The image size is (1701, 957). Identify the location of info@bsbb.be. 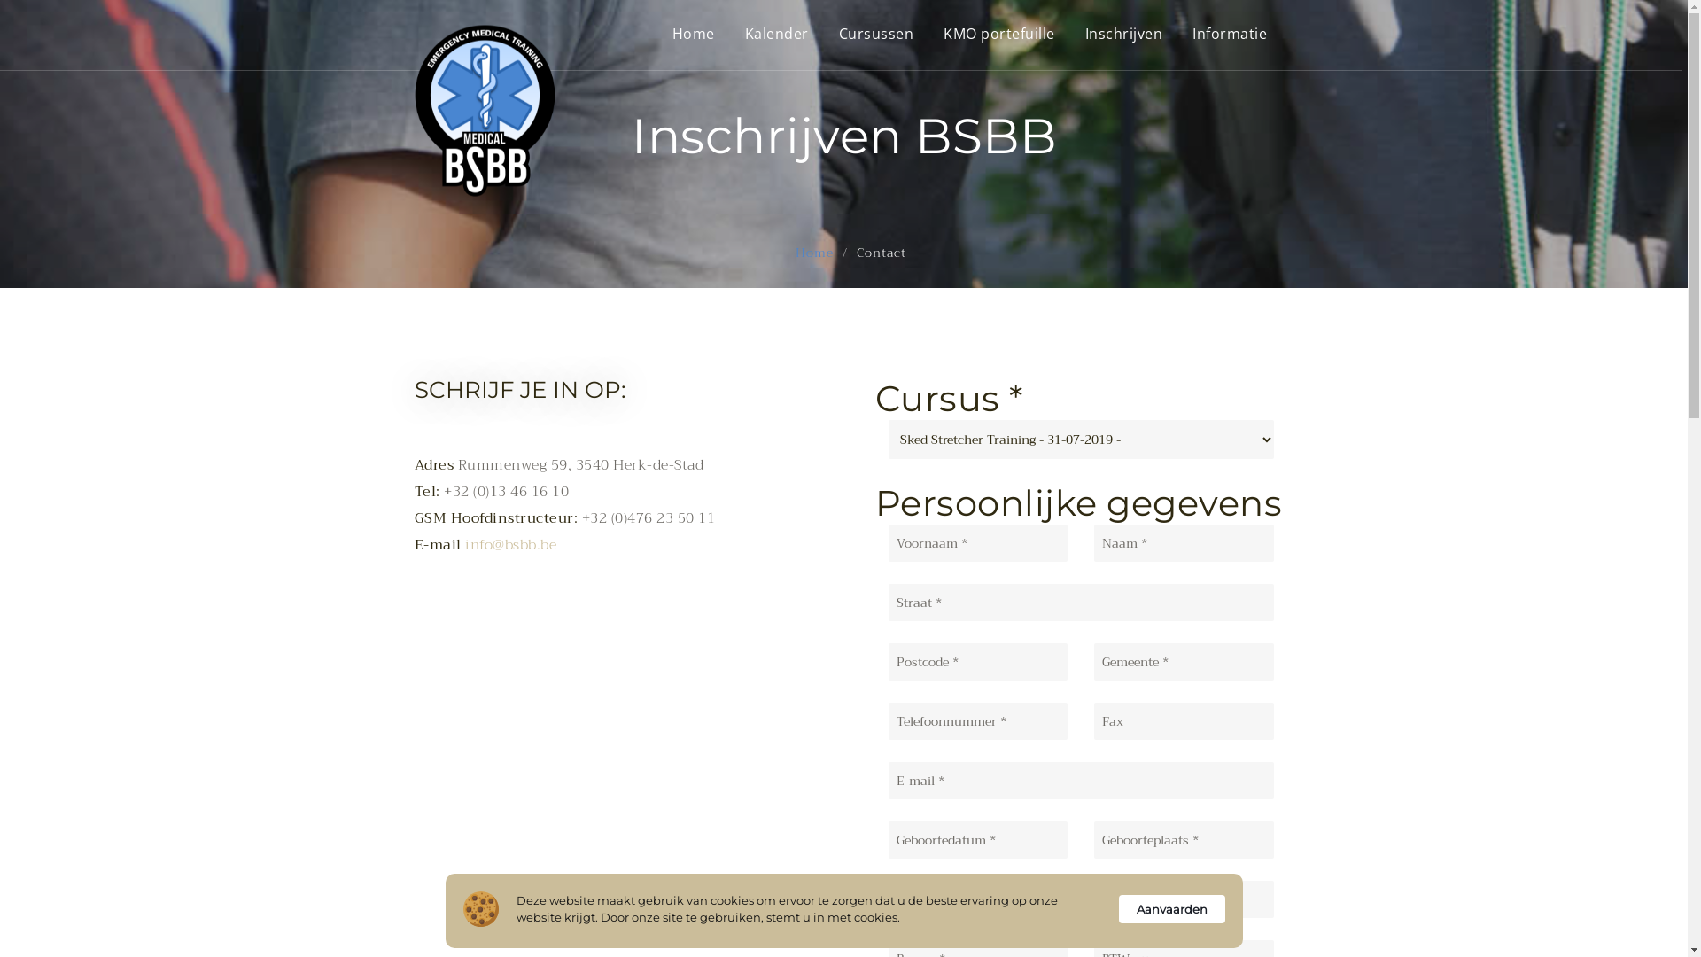
(759, 758).